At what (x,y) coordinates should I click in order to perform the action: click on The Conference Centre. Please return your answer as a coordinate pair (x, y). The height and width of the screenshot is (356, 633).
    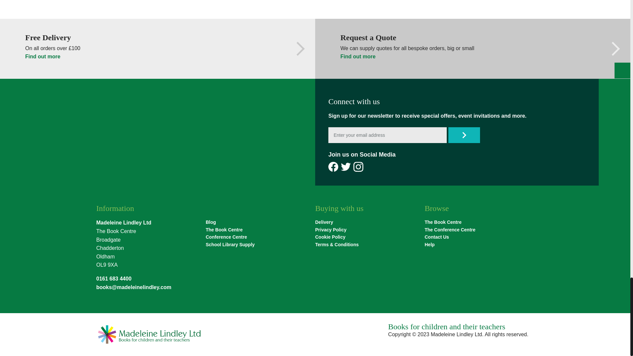
    Looking at the image, I should click on (450, 229).